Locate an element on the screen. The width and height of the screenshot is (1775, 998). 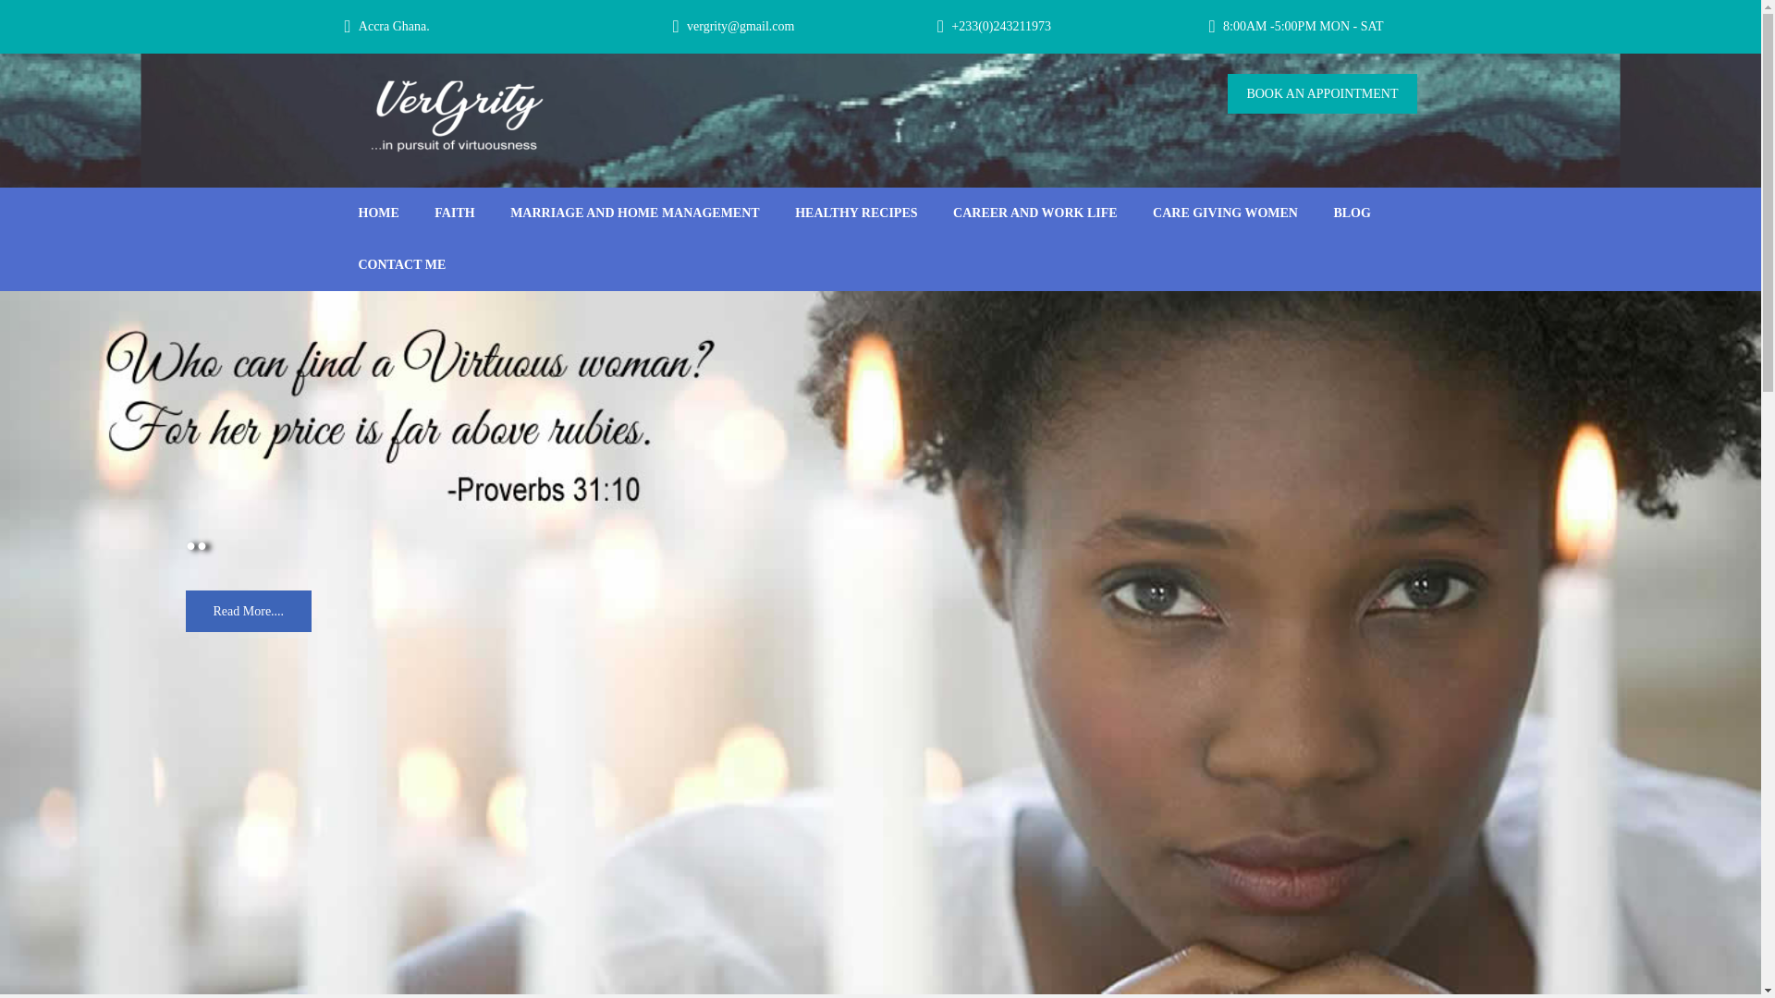
HOME is located at coordinates (377, 213).